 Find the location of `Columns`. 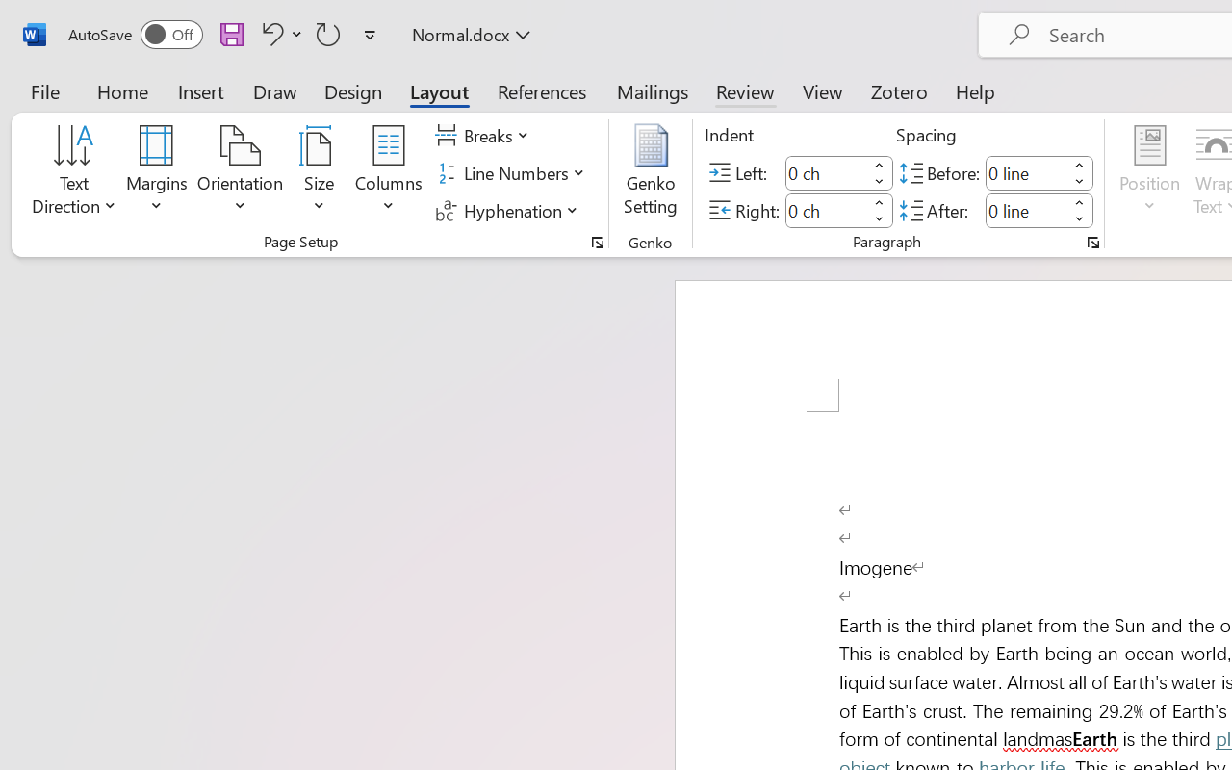

Columns is located at coordinates (389, 173).